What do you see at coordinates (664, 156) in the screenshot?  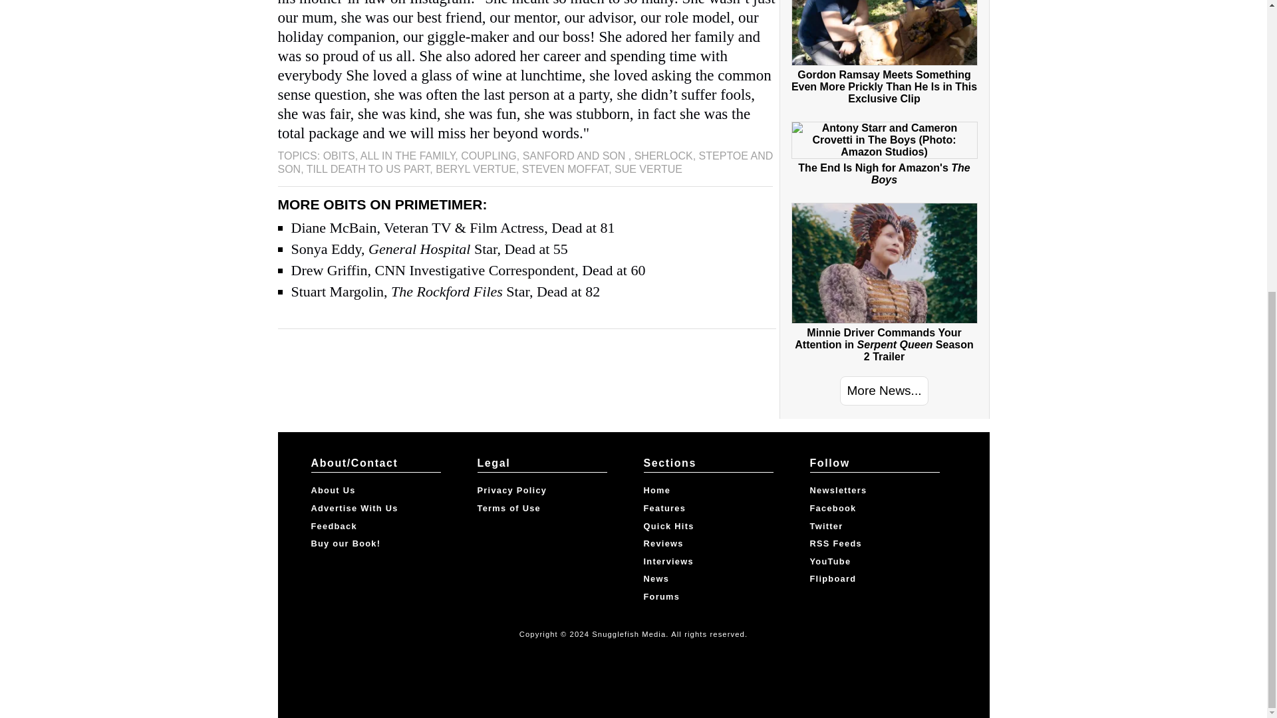 I see `SHERLOCK` at bounding box center [664, 156].